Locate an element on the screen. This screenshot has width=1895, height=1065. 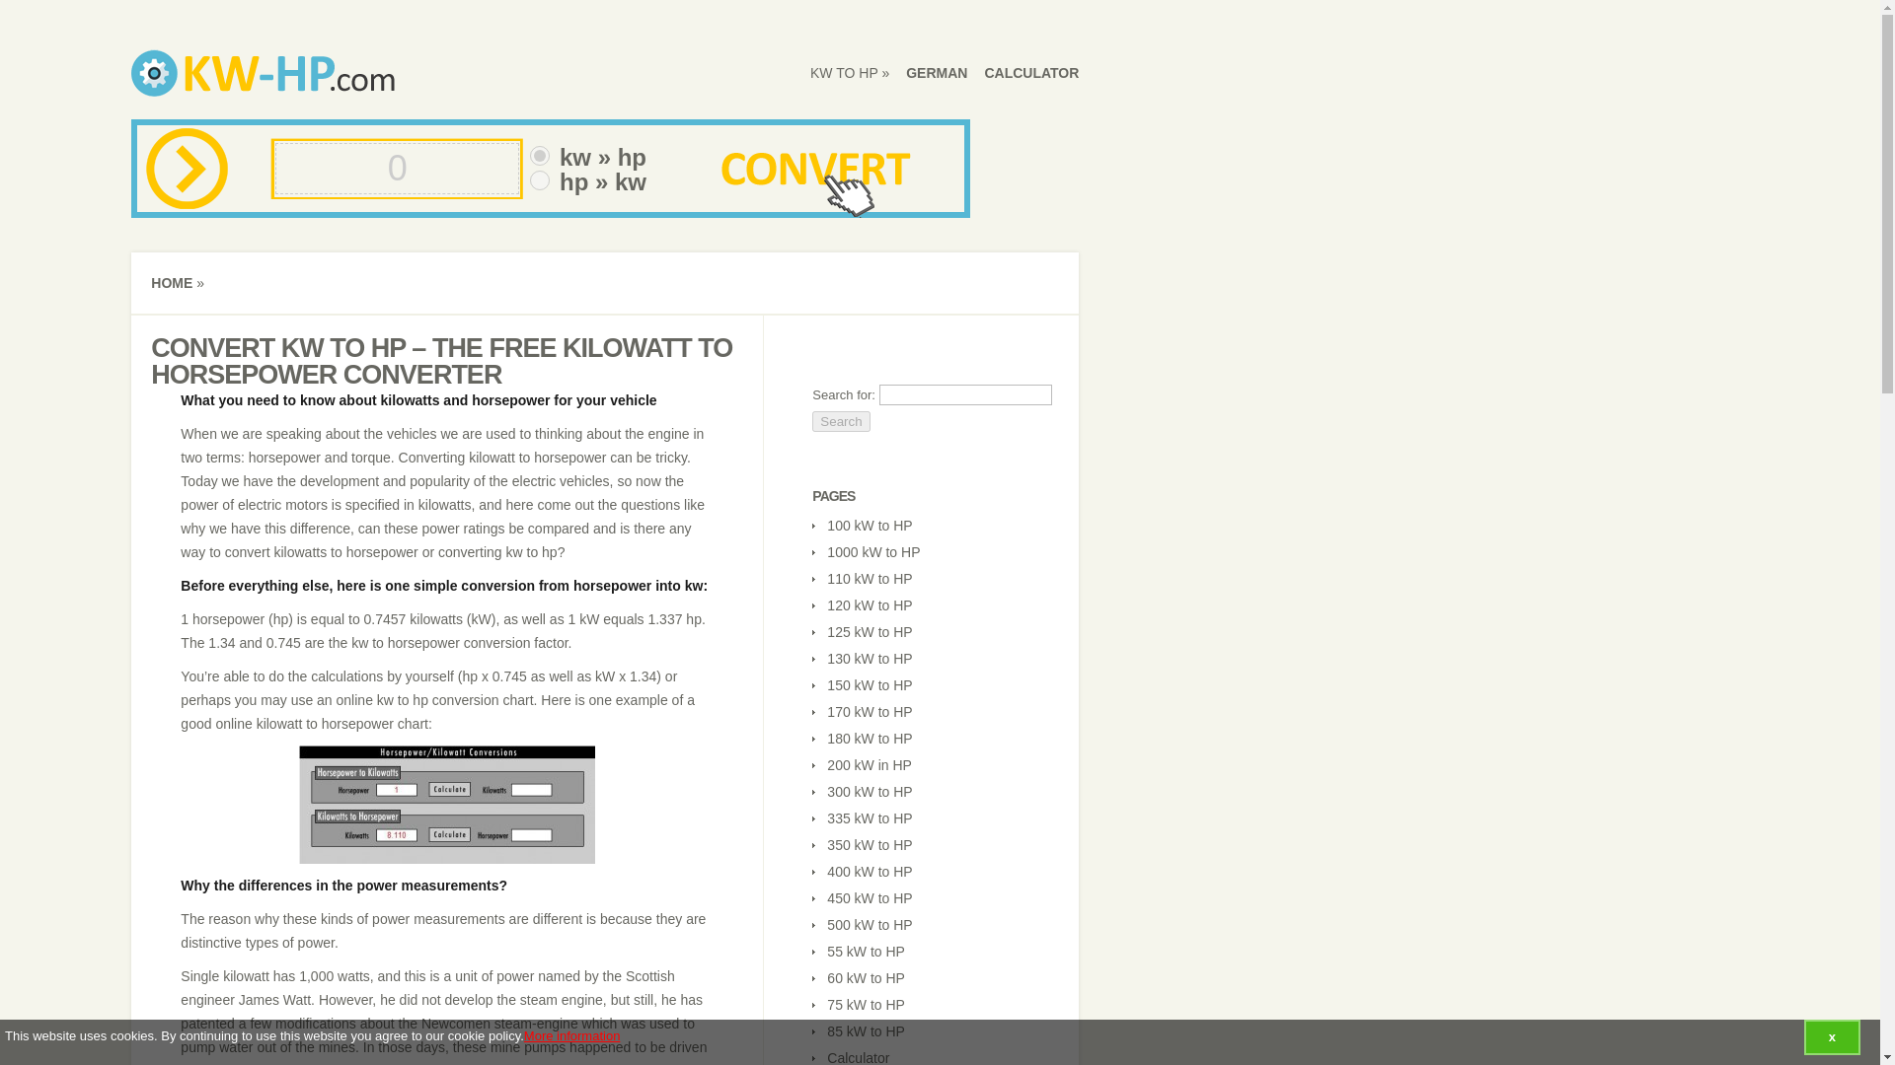
GERMAN is located at coordinates (936, 73).